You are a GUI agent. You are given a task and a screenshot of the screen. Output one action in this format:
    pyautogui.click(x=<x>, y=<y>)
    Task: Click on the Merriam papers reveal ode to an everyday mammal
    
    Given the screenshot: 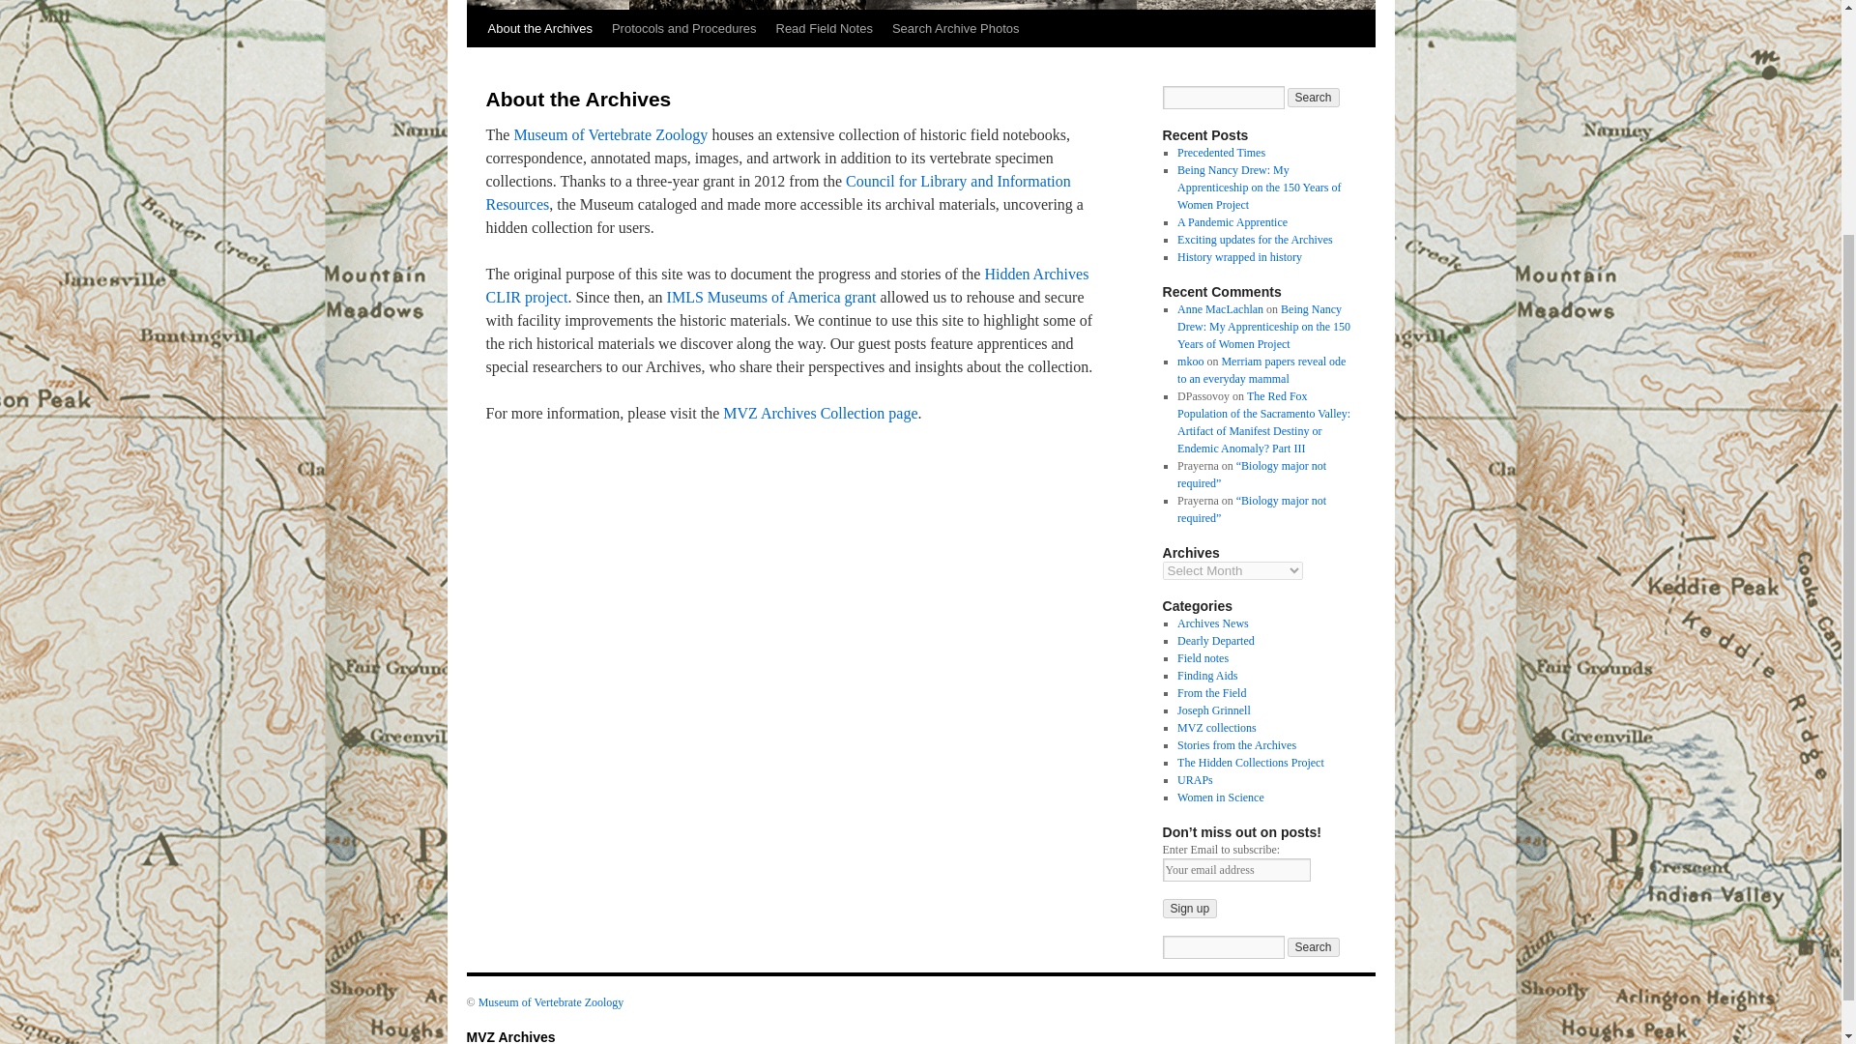 What is the action you would take?
    pyautogui.click(x=1261, y=369)
    